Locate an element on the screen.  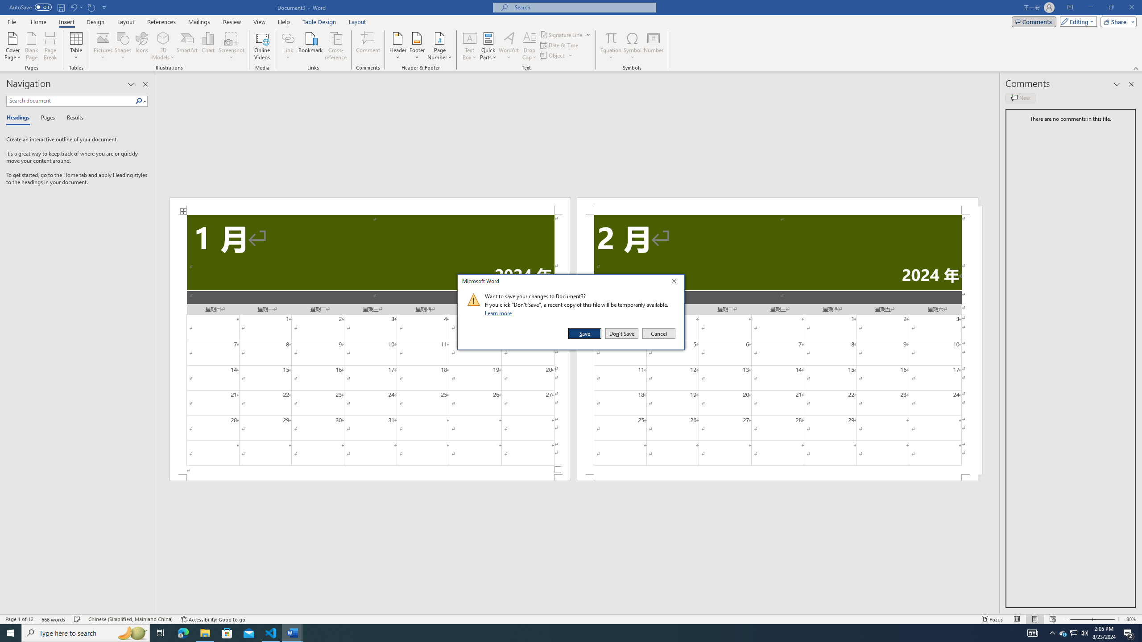
Task Pane Options is located at coordinates (131, 84).